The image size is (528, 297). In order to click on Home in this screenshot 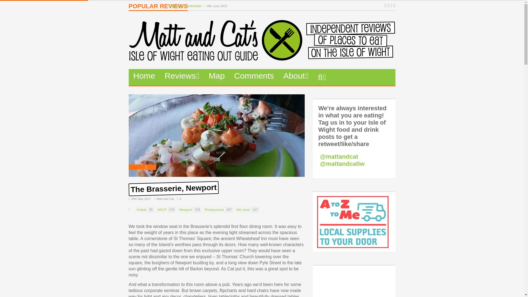, I will do `click(144, 76)`.